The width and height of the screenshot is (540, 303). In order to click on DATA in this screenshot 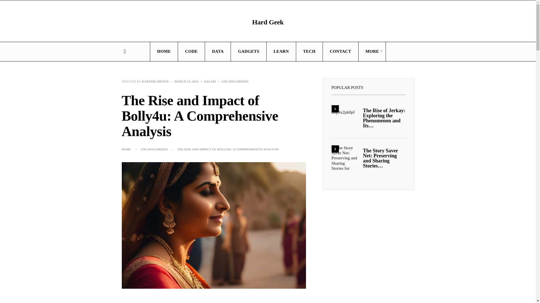, I will do `click(218, 52)`.